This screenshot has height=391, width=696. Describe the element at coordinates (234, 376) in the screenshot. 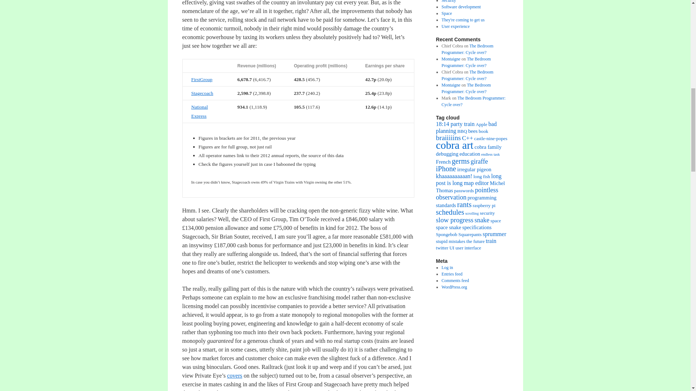

I see `covers` at that location.